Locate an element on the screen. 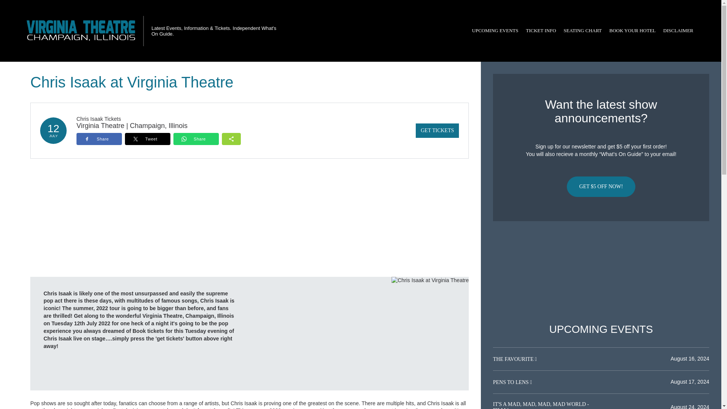 This screenshot has width=727, height=409. GET TICKETS is located at coordinates (437, 130).